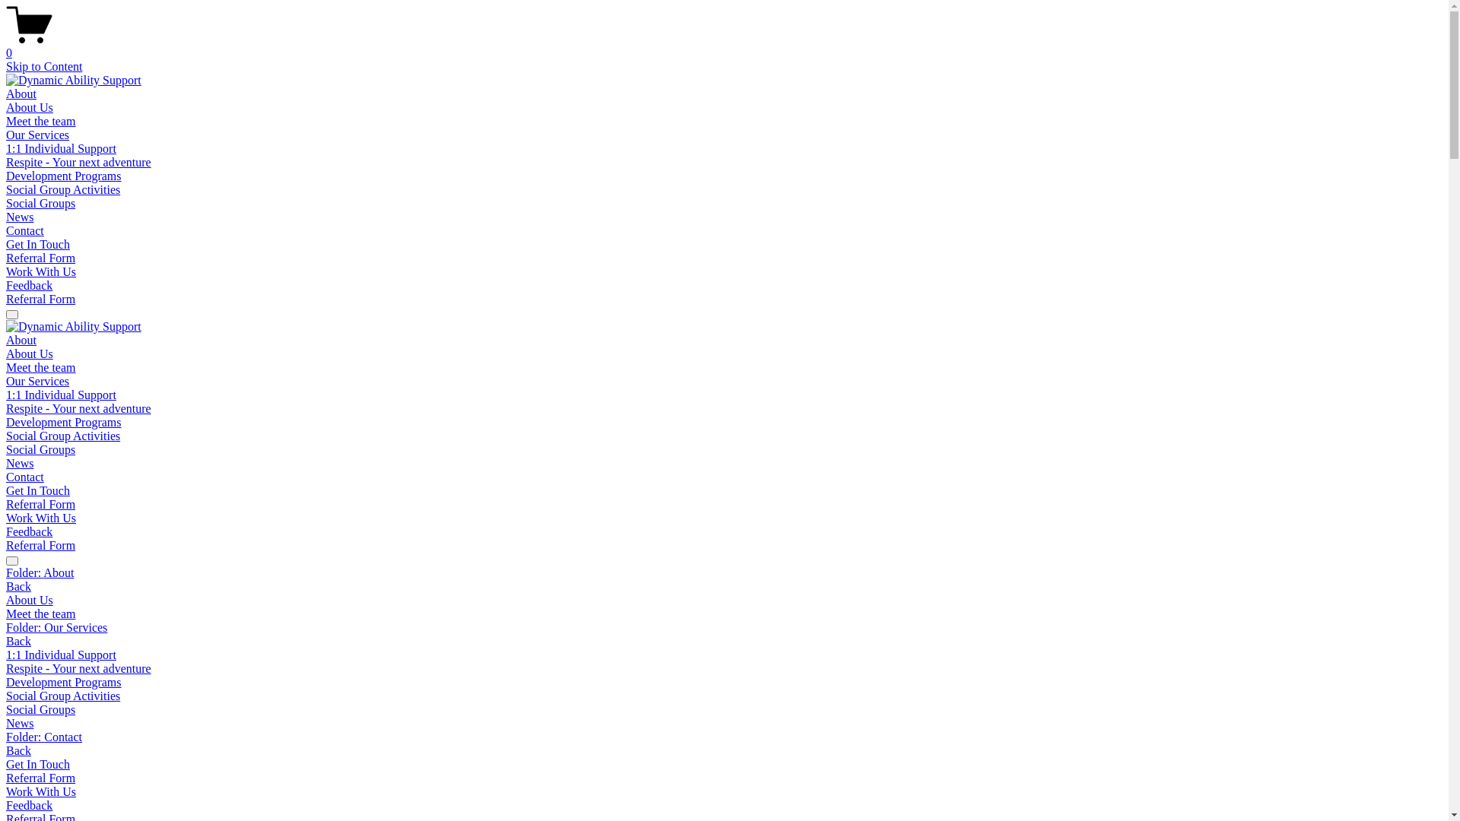  Describe the element at coordinates (724, 669) in the screenshot. I see `Respite - Your next adventure` at that location.